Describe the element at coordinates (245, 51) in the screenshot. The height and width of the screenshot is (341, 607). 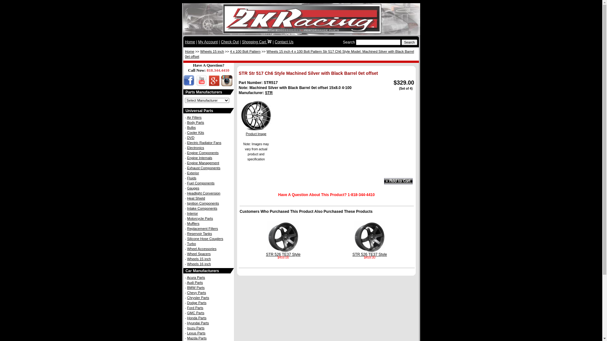
I see `4 x 100 Bolt Pattern` at that location.